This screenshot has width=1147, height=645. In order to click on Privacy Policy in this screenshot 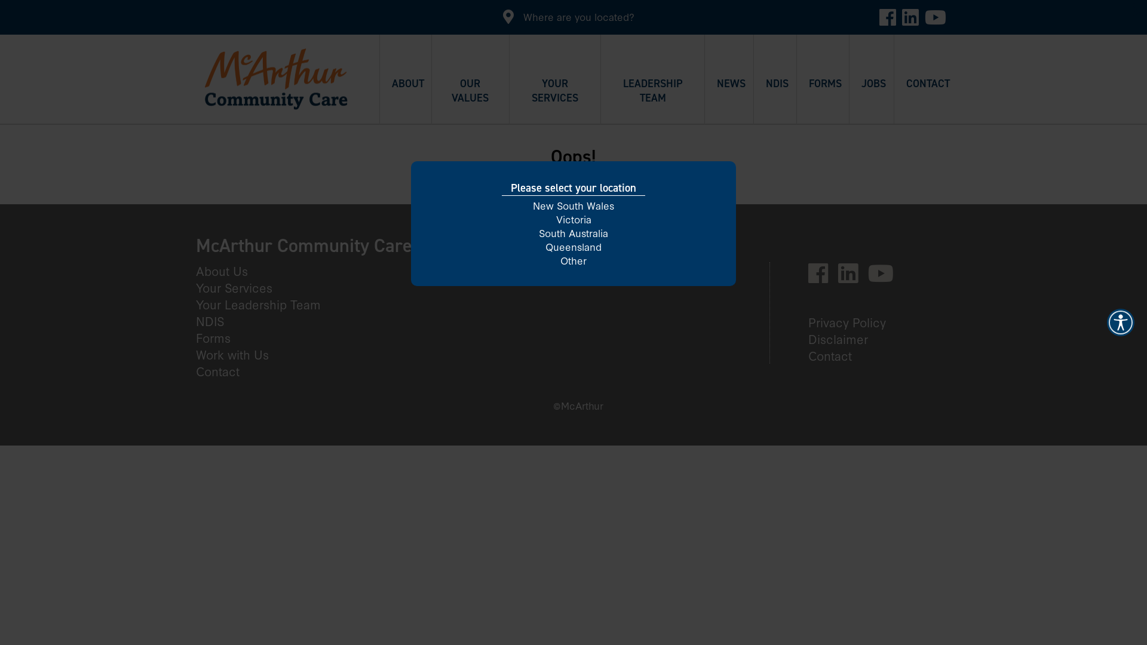, I will do `click(852, 322)`.